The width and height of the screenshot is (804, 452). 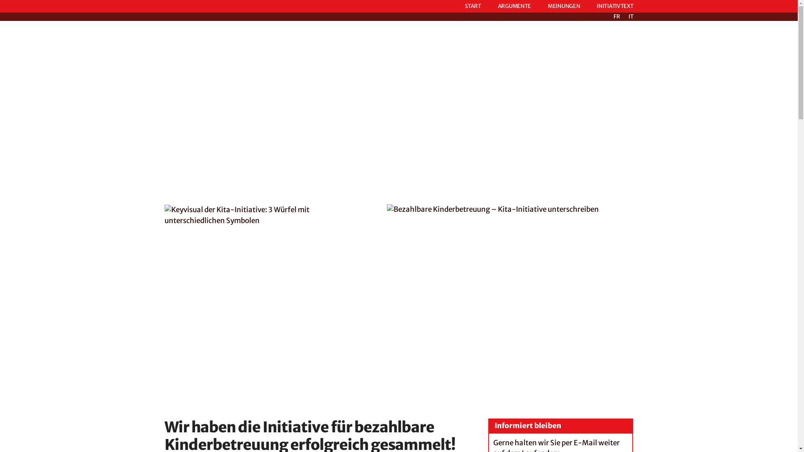 What do you see at coordinates (473, 6) in the screenshot?
I see `START` at bounding box center [473, 6].